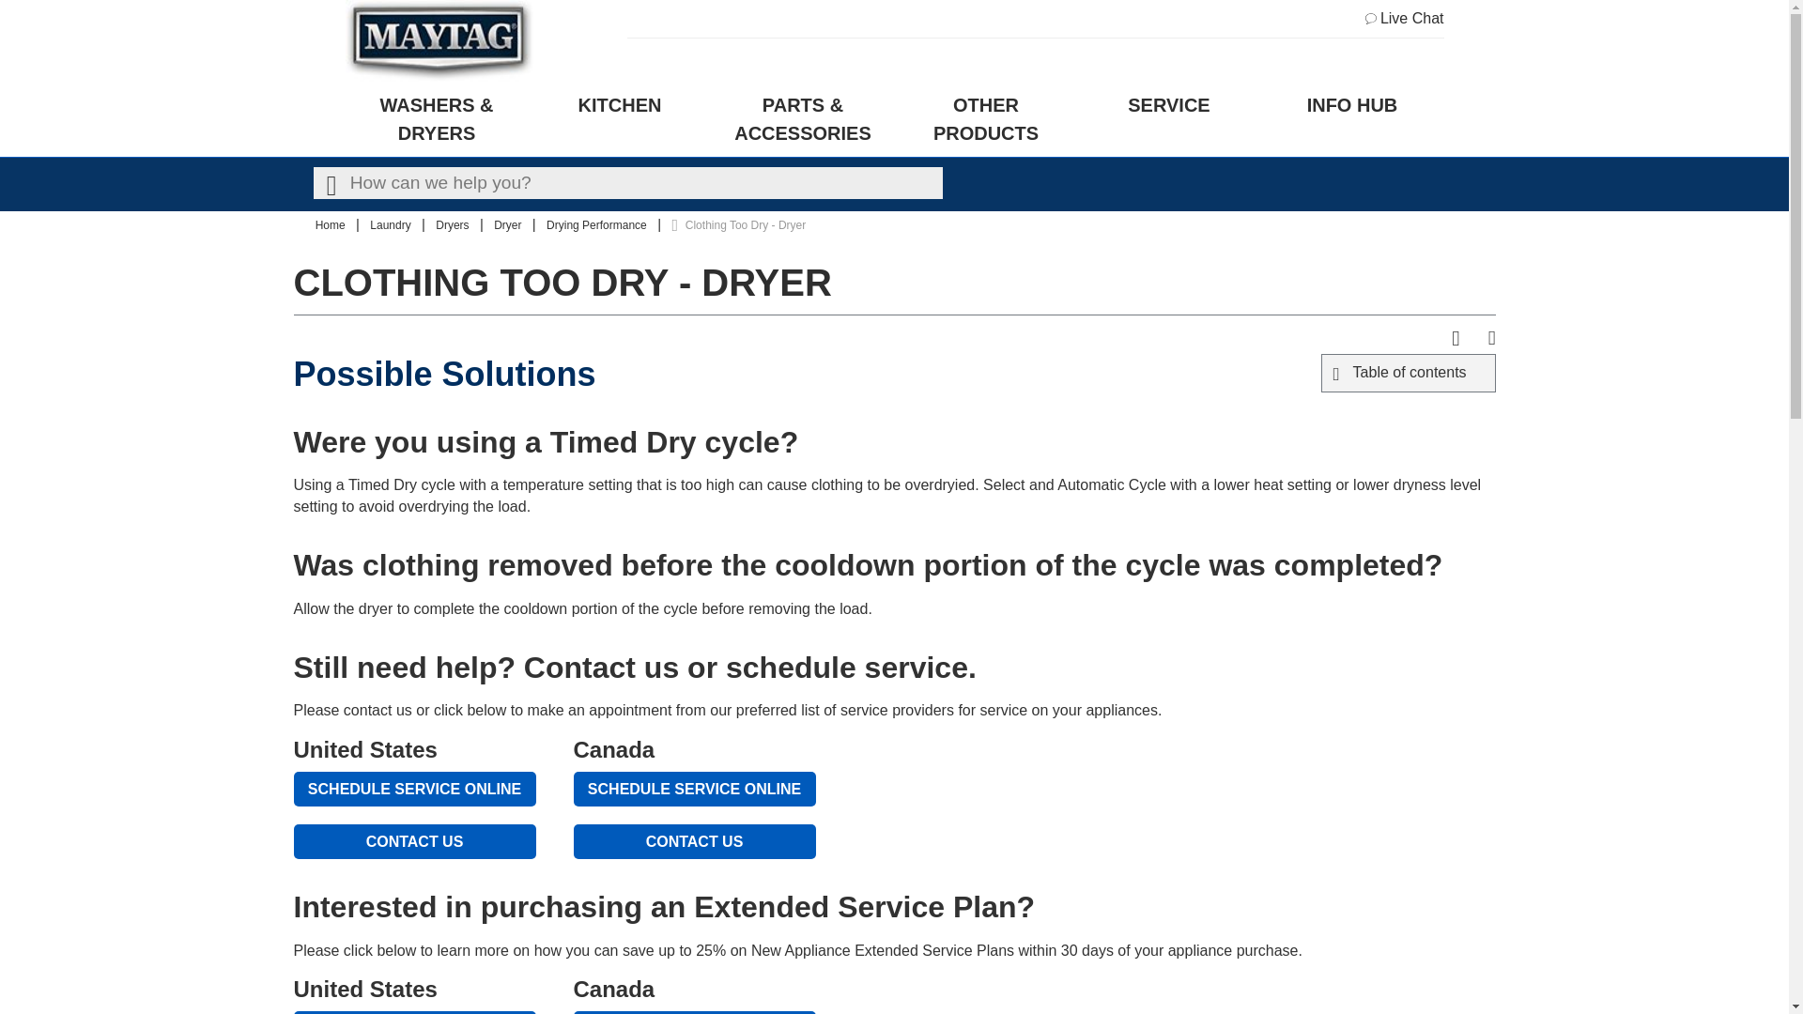  I want to click on OTHER PRODUCTS, so click(985, 119).